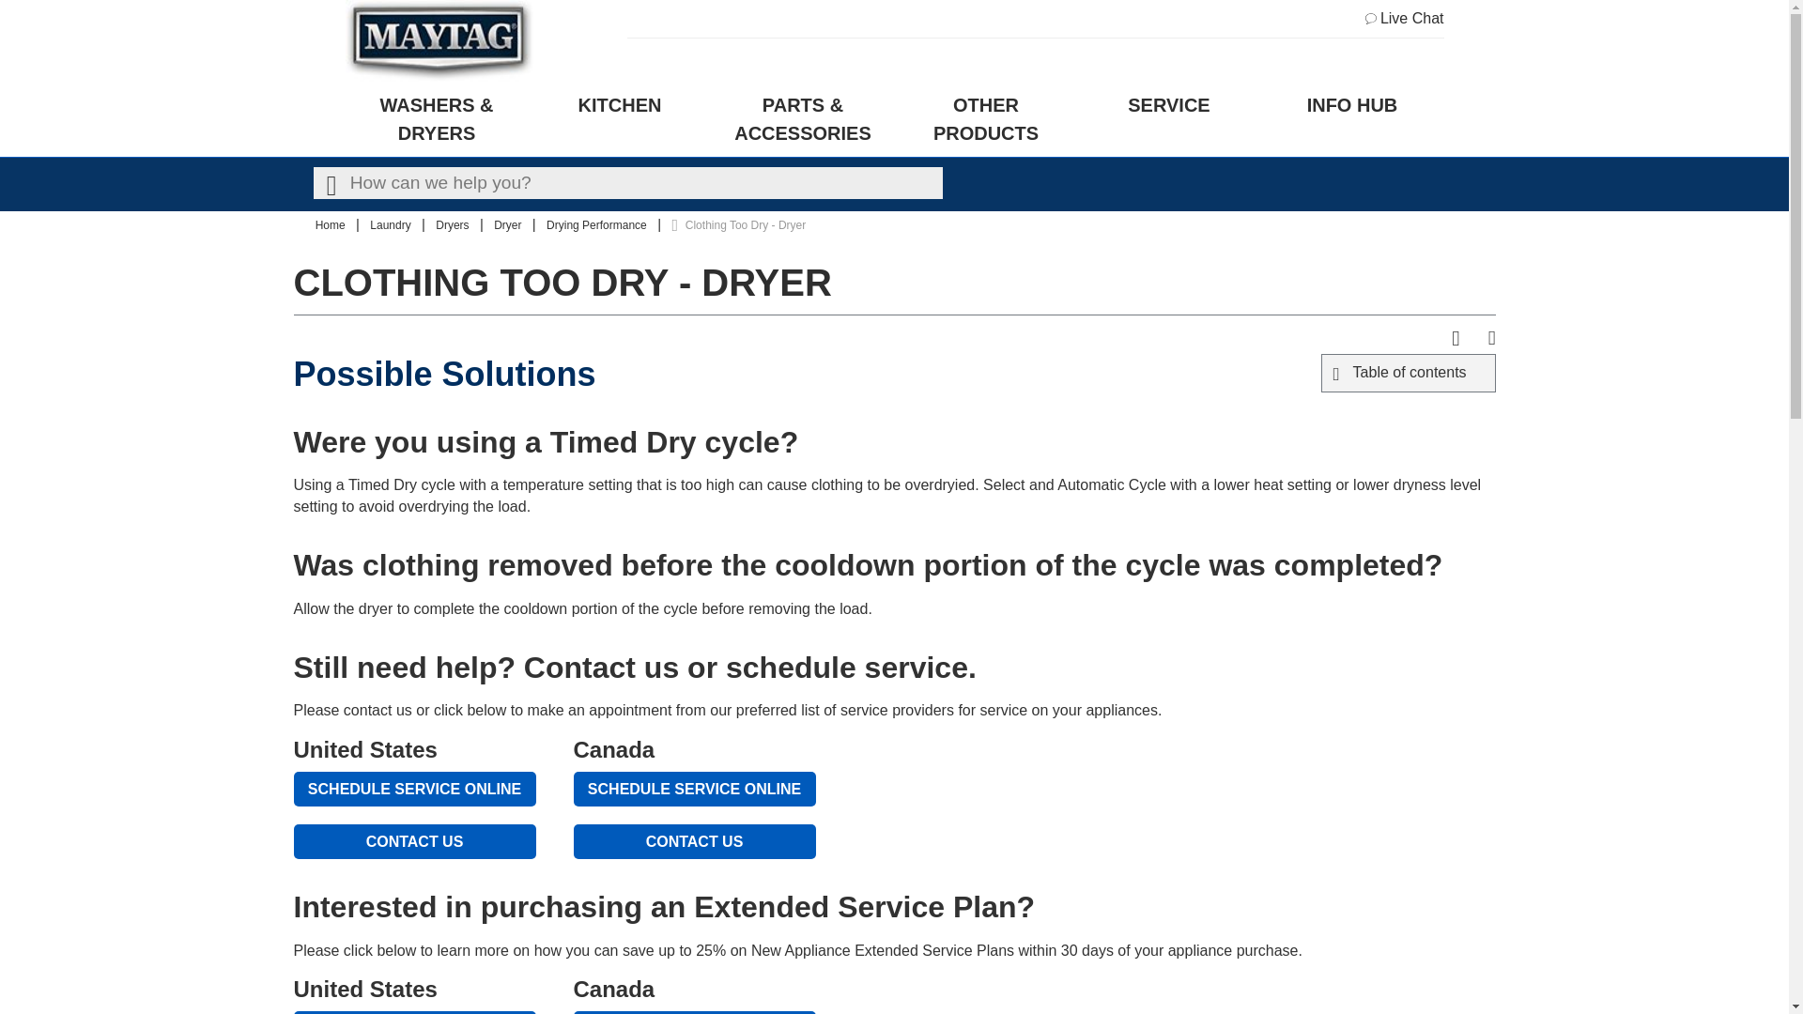  I want to click on OTHER PRODUCTS, so click(985, 119).